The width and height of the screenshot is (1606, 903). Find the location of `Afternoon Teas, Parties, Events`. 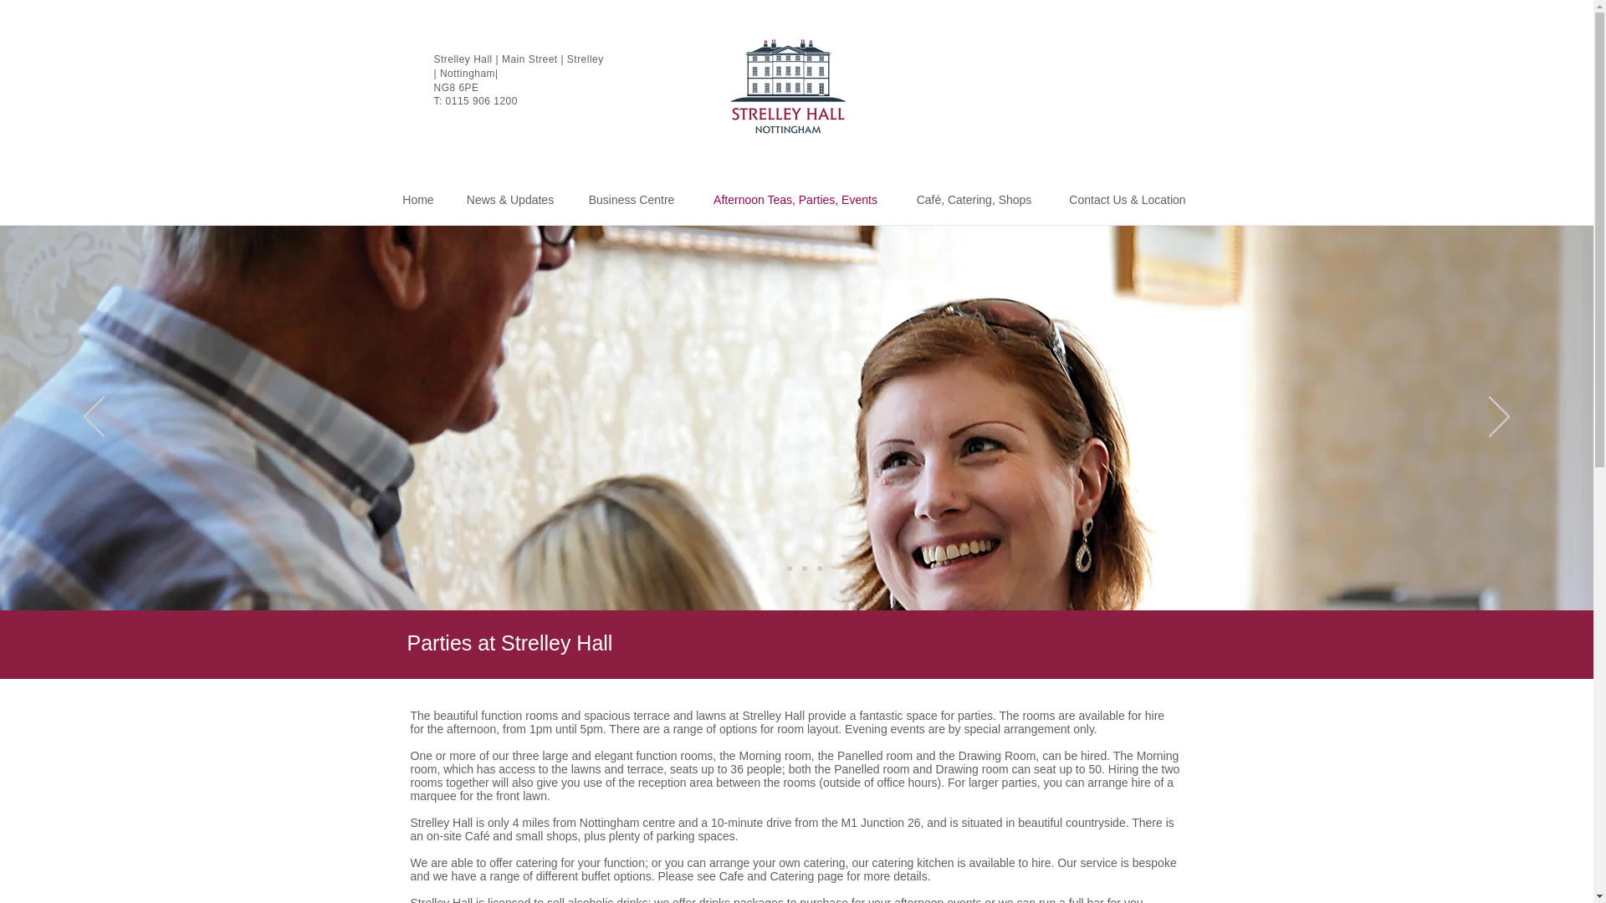

Afternoon Teas, Parties, Events is located at coordinates (795, 200).